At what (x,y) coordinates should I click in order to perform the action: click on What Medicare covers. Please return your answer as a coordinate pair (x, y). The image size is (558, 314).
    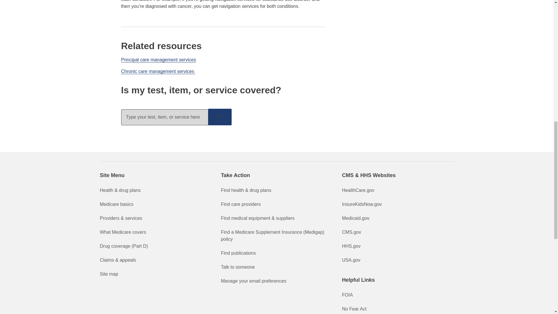
    Looking at the image, I should click on (123, 232).